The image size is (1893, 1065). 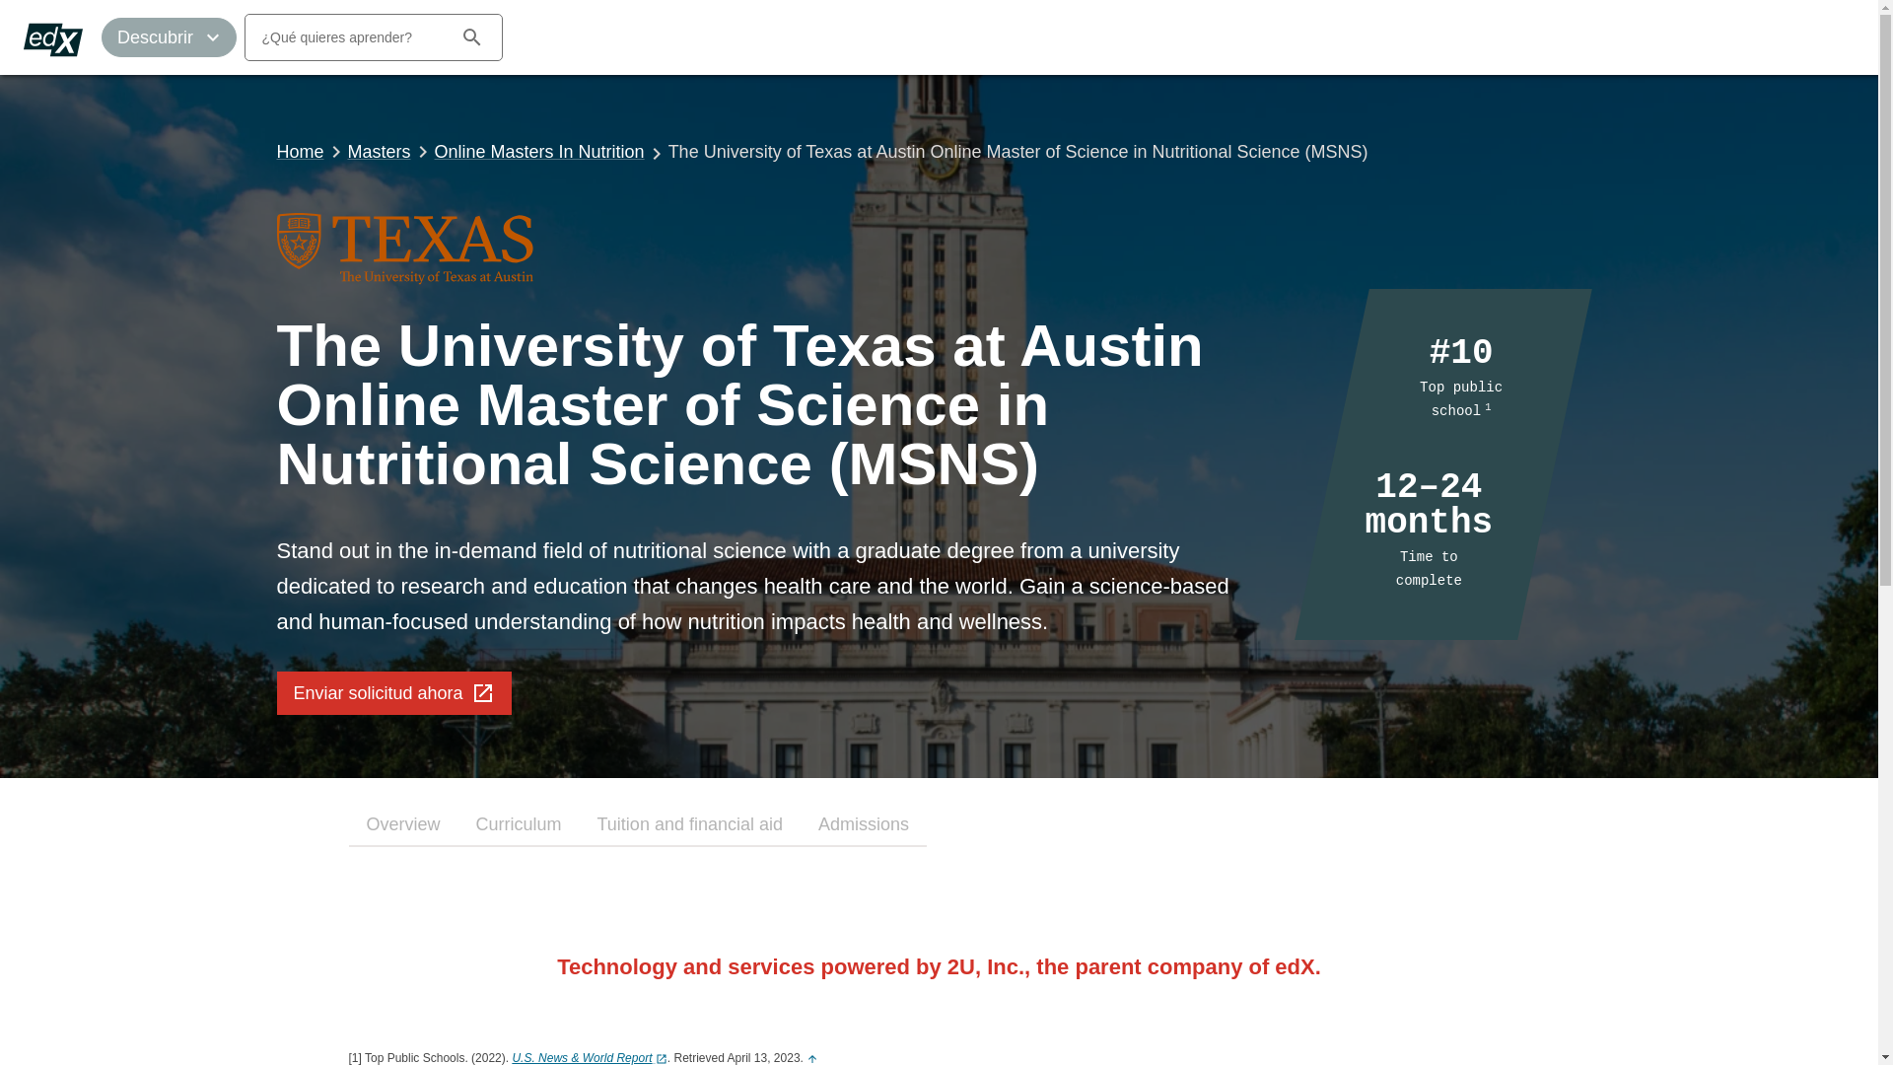 What do you see at coordinates (300, 152) in the screenshot?
I see `Home` at bounding box center [300, 152].